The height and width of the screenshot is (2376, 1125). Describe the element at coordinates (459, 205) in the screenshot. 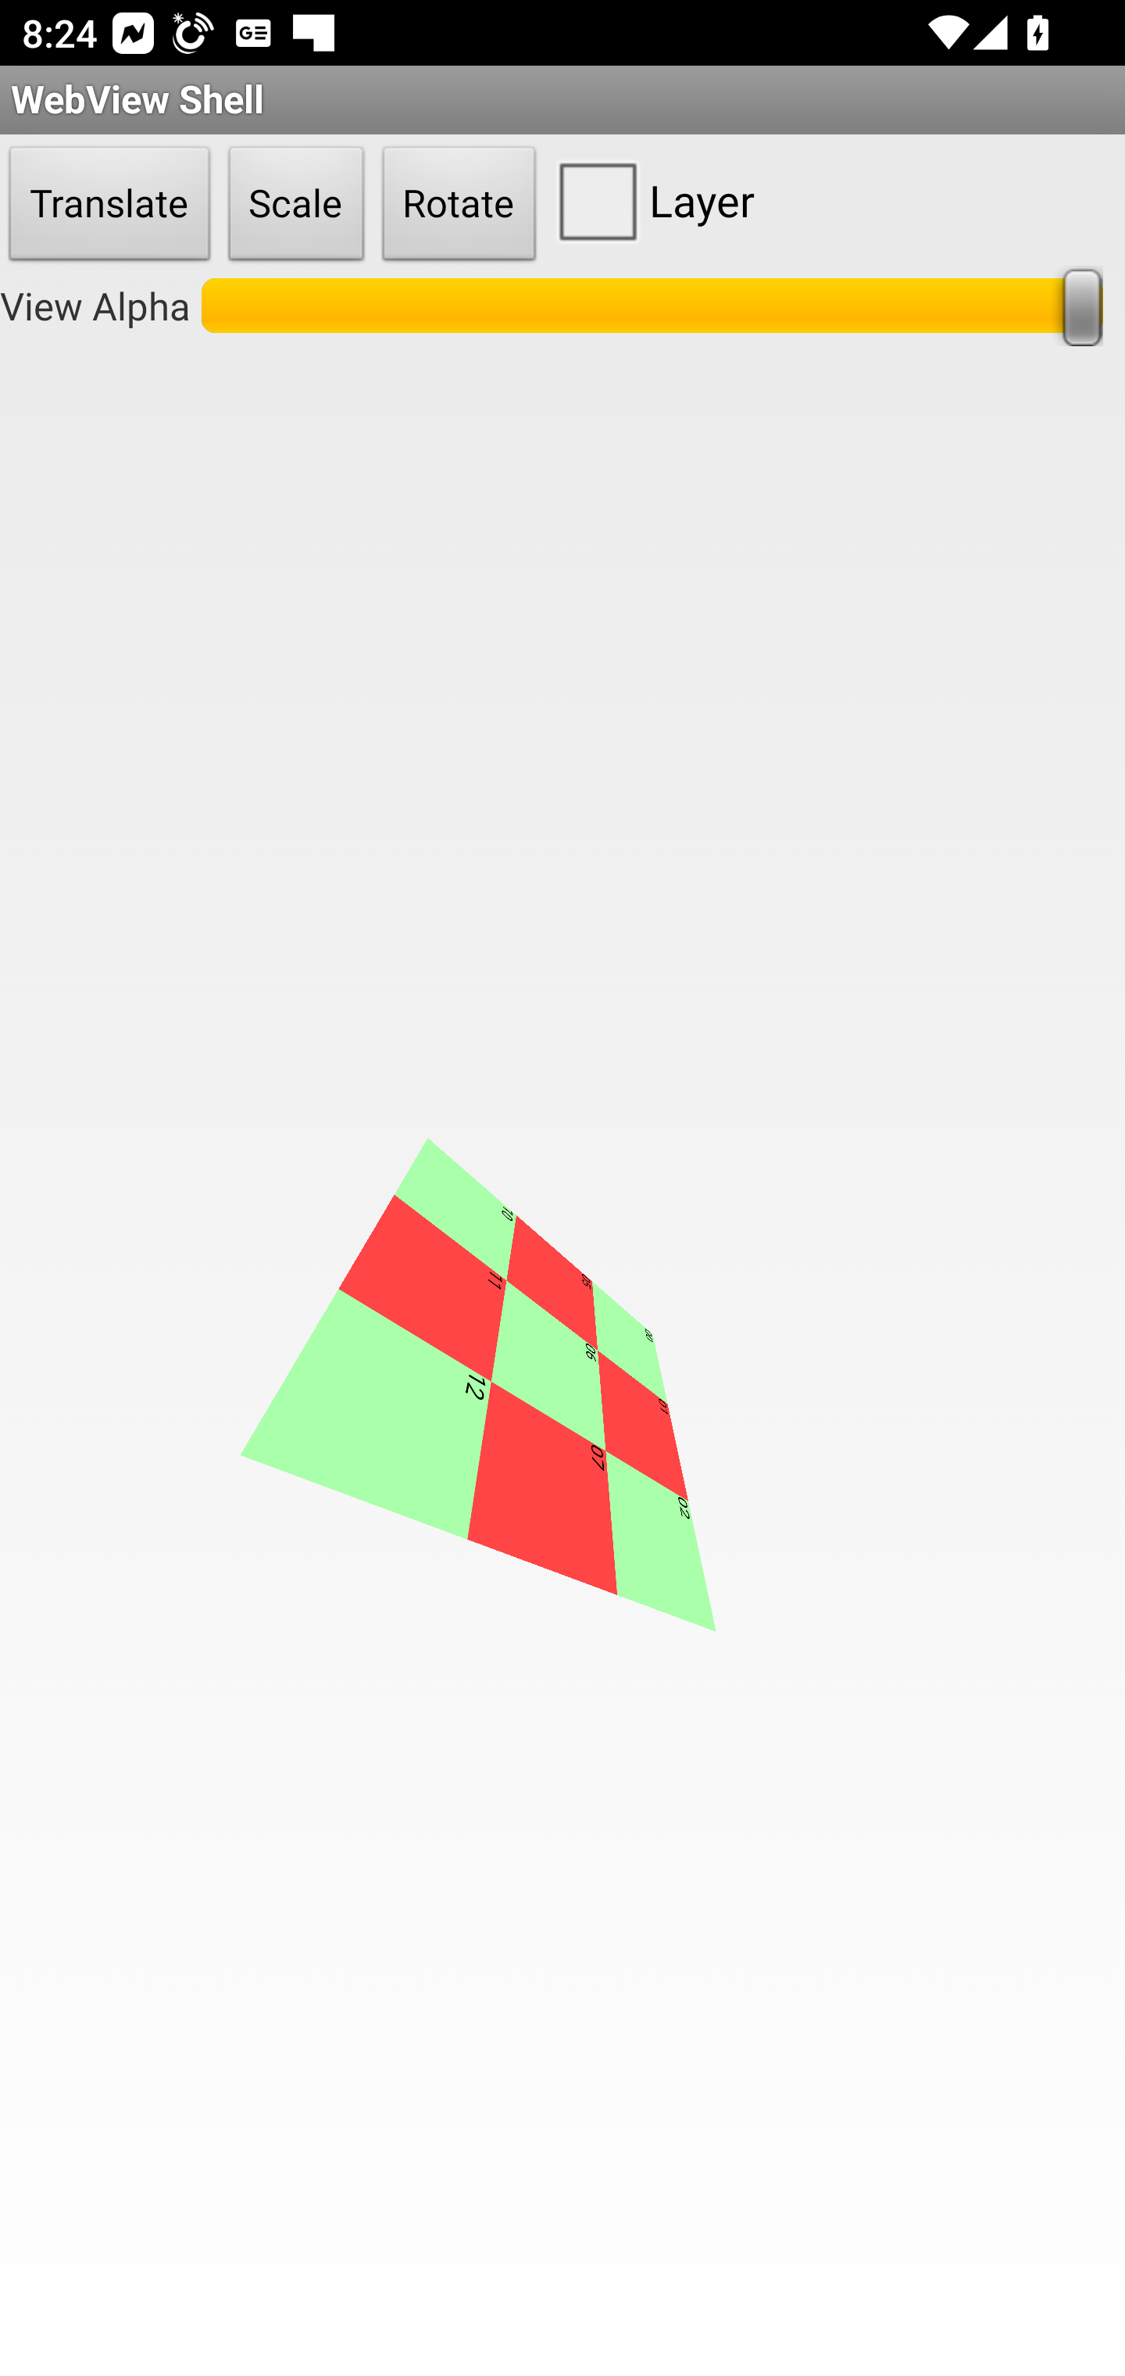

I see `Rotate` at that location.